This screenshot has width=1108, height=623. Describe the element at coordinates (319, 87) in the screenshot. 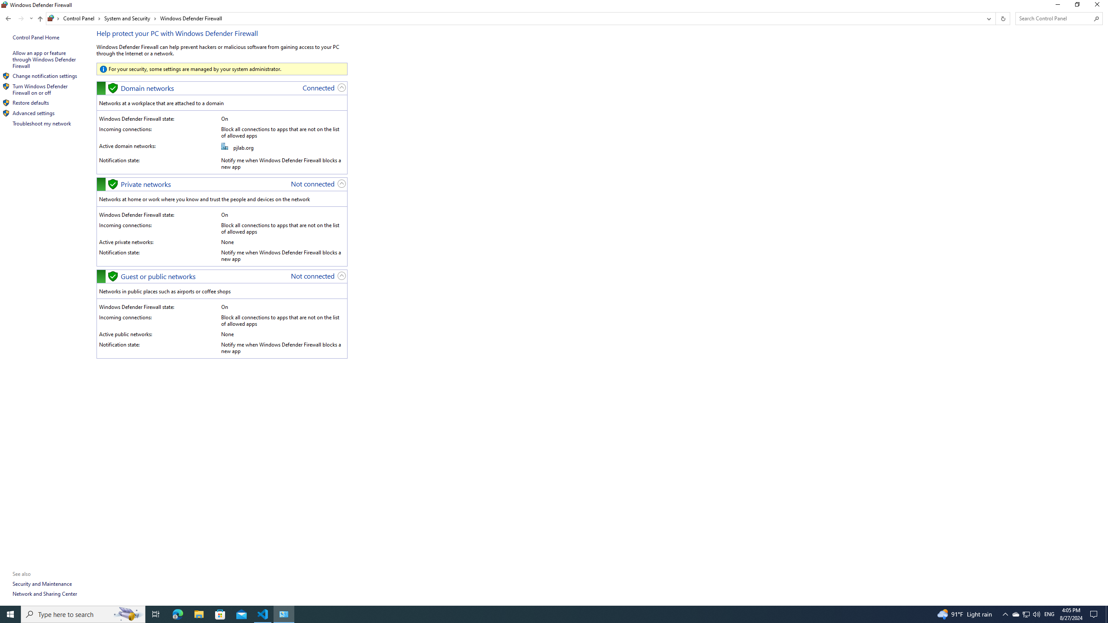

I see `Restore` at that location.